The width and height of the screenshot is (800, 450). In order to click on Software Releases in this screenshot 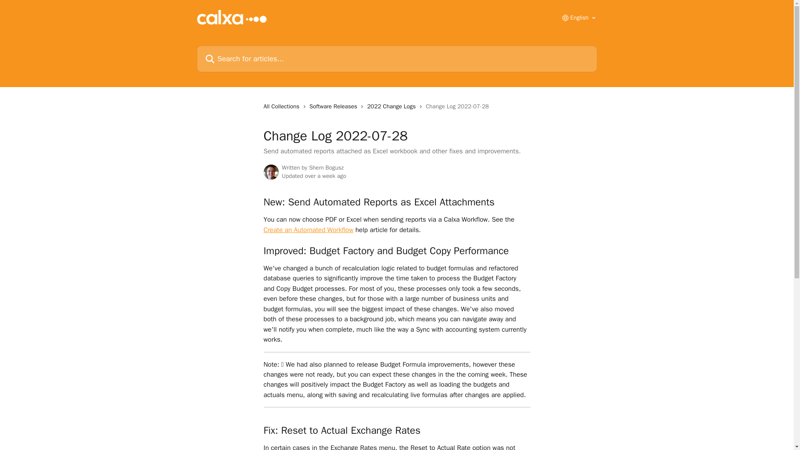, I will do `click(335, 107)`.